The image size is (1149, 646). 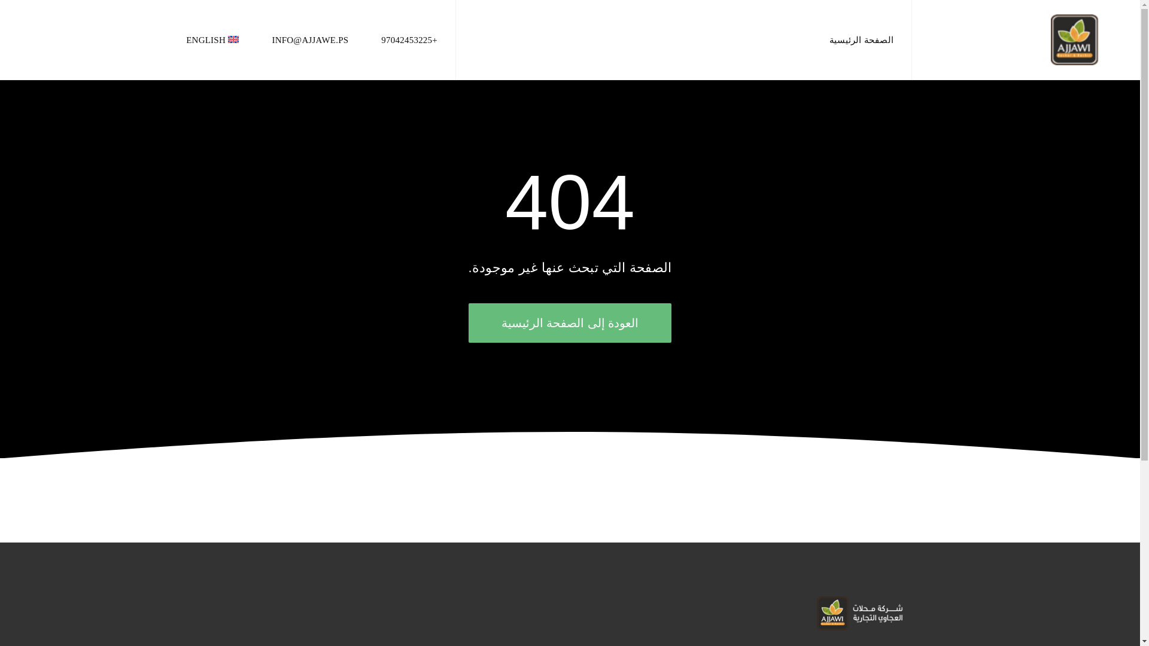 I want to click on logo, so click(x=860, y=613).